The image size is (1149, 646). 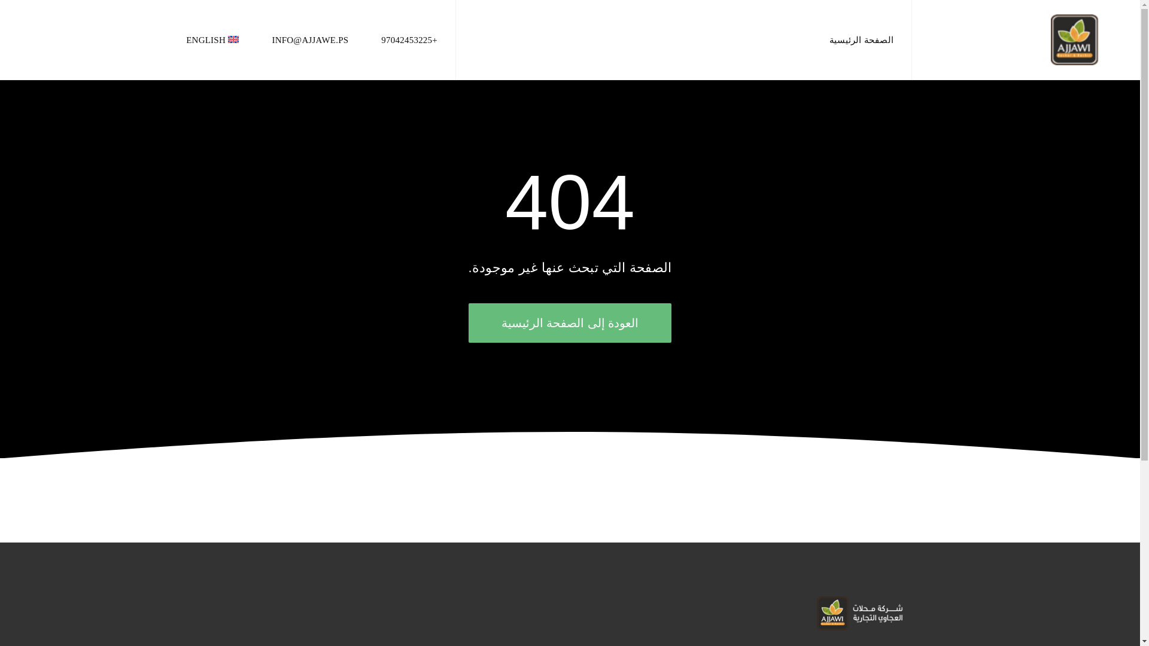 I want to click on logo, so click(x=860, y=613).